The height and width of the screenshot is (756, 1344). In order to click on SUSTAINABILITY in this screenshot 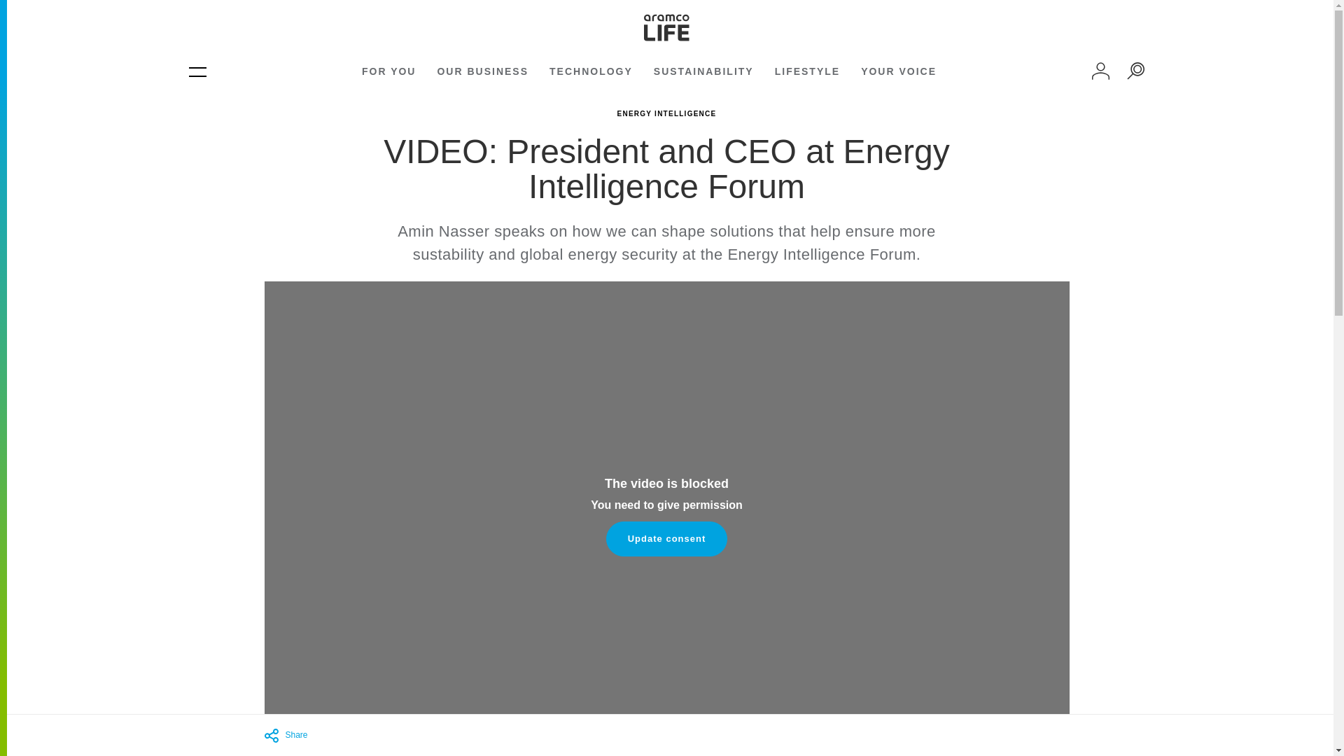, I will do `click(703, 71)`.